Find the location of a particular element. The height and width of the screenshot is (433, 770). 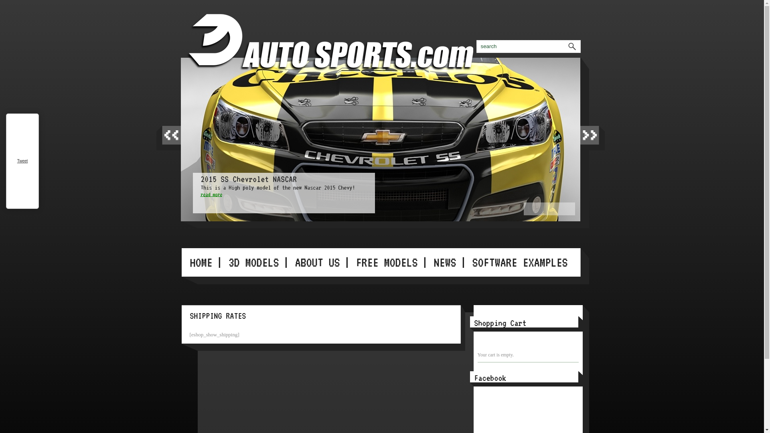

Shipping Rates is located at coordinates (446, 44).